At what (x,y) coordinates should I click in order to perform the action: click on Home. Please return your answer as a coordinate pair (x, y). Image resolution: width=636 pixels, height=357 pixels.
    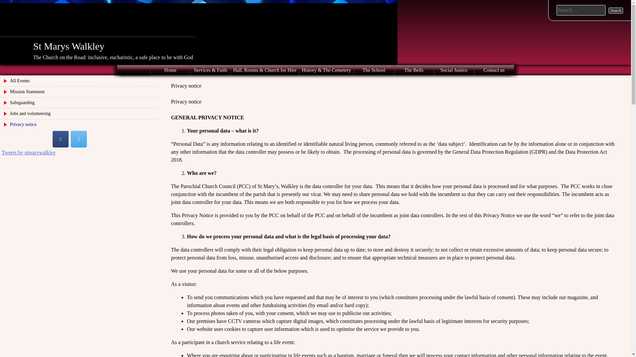
    Looking at the image, I should click on (170, 70).